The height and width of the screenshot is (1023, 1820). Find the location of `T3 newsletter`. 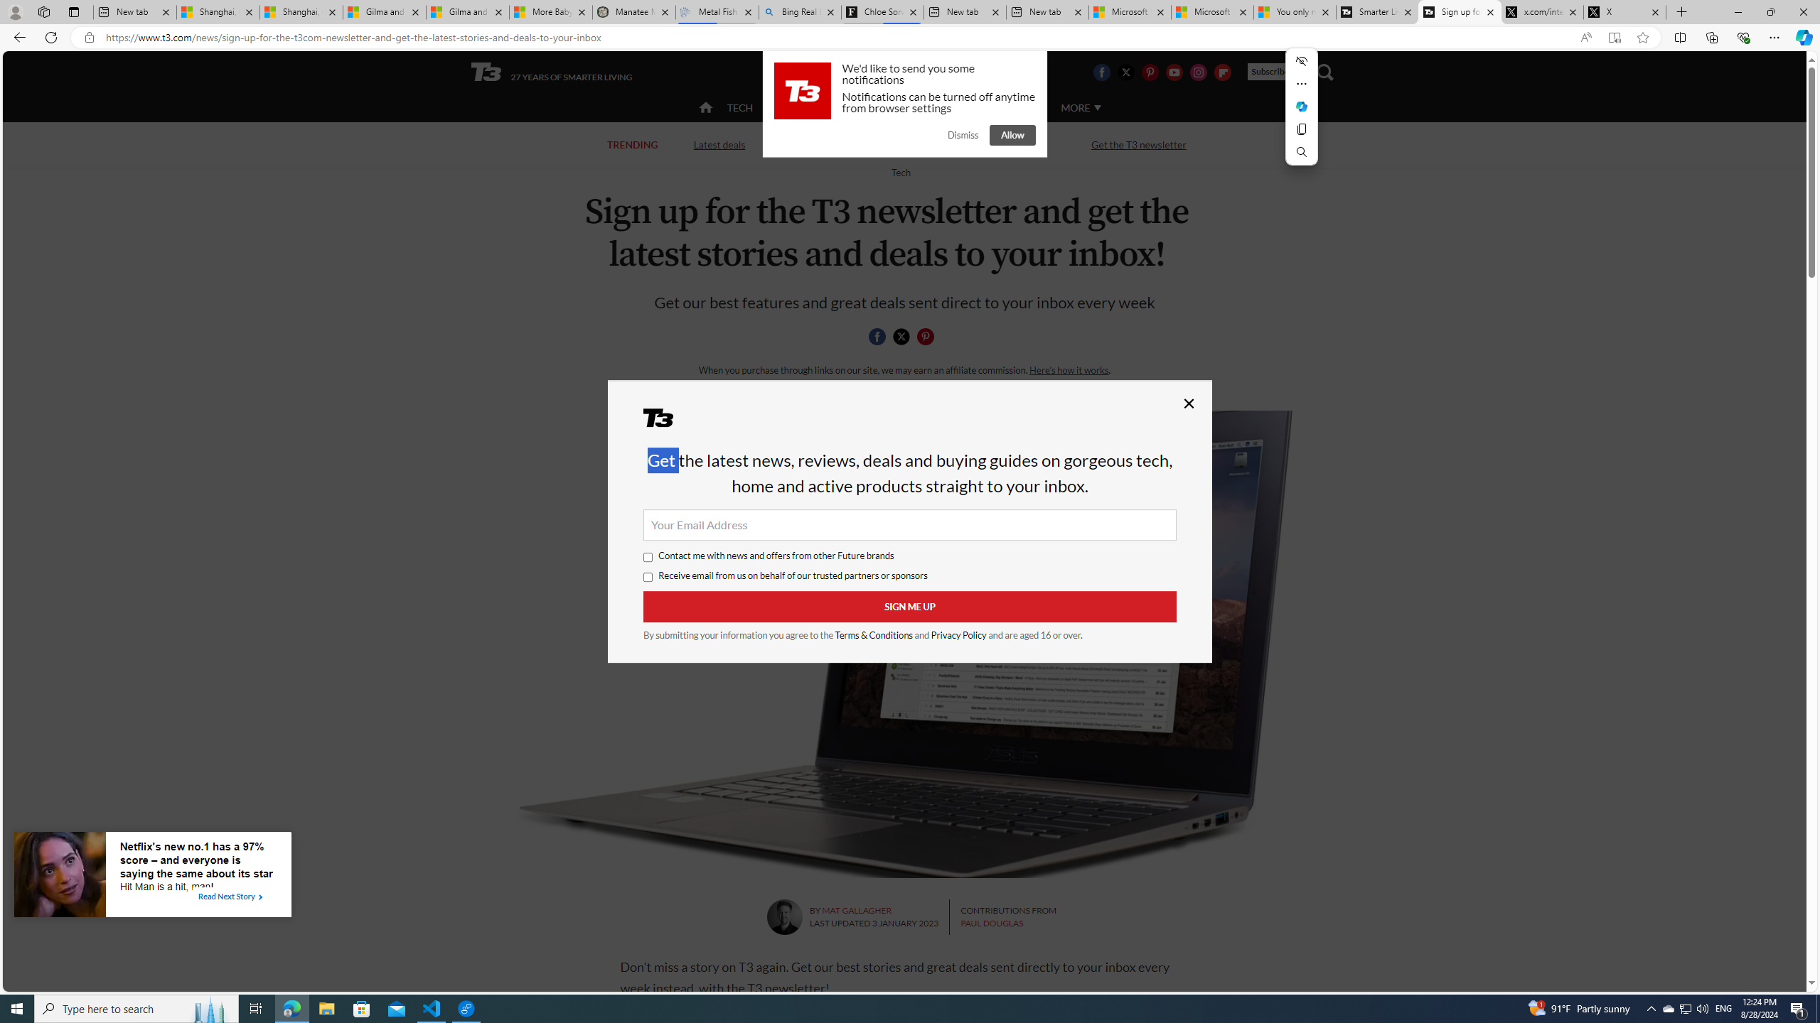

T3 newsletter is located at coordinates (904, 644).